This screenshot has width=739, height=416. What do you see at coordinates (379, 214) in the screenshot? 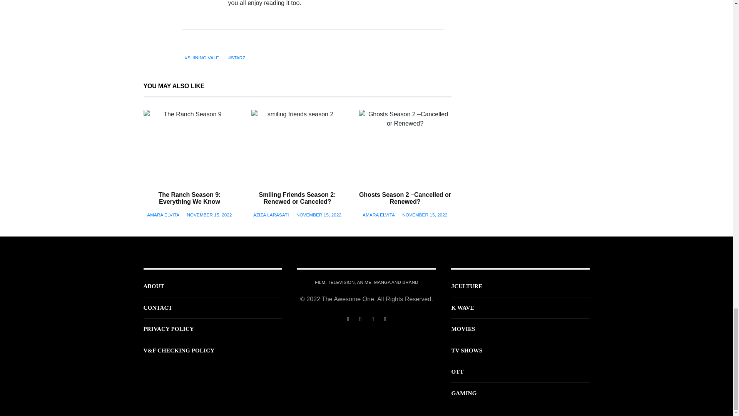
I see `View all posts by Amara Elvita` at bounding box center [379, 214].